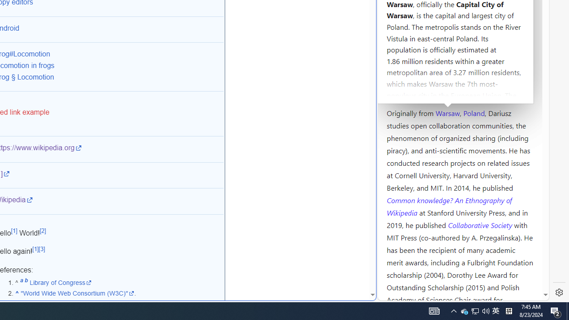 Image resolution: width=569 pixels, height=320 pixels. I want to click on "World Wide Web Consortium (W3C)", so click(77, 293).